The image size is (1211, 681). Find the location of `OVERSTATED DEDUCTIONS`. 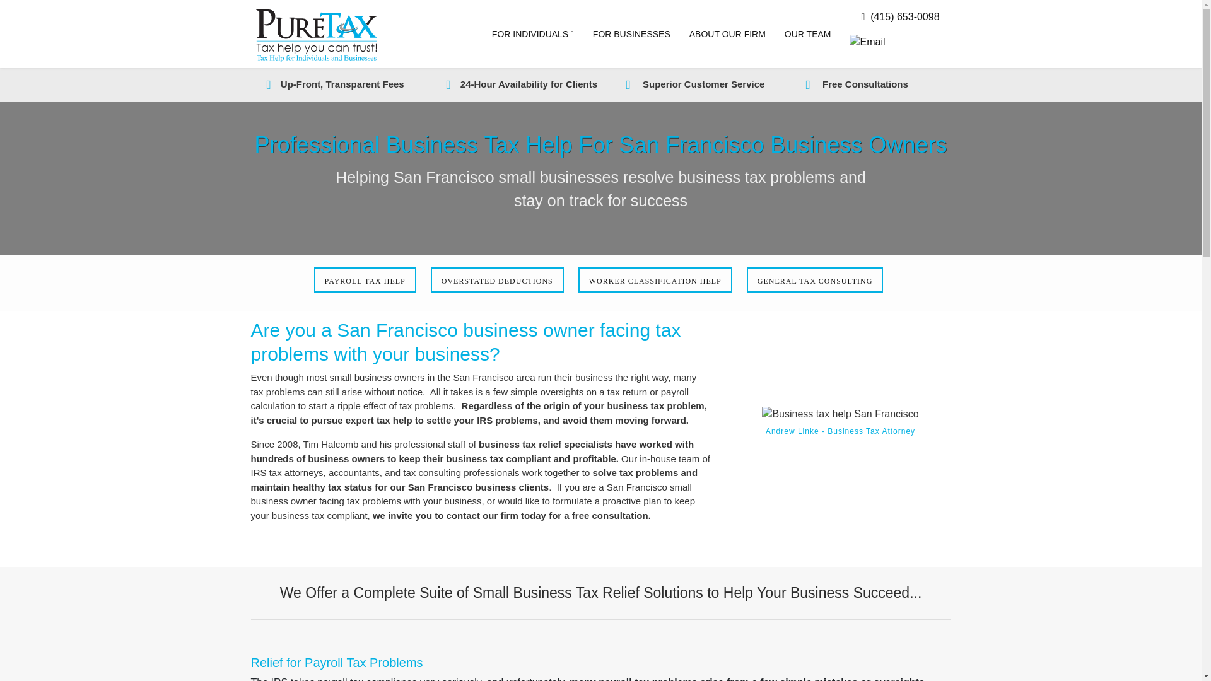

OVERSTATED DEDUCTIONS is located at coordinates (497, 280).